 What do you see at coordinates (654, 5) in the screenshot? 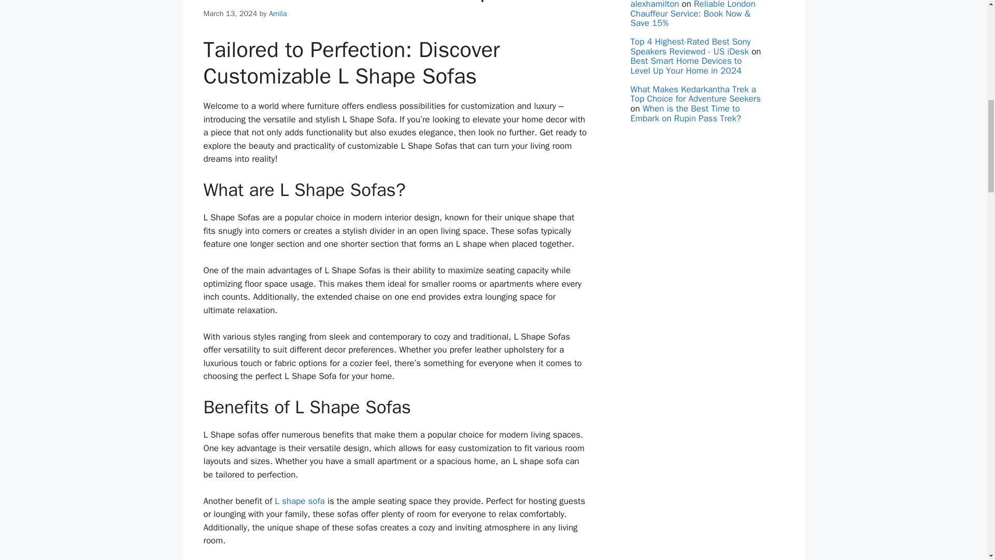
I see `alexhamilton` at bounding box center [654, 5].